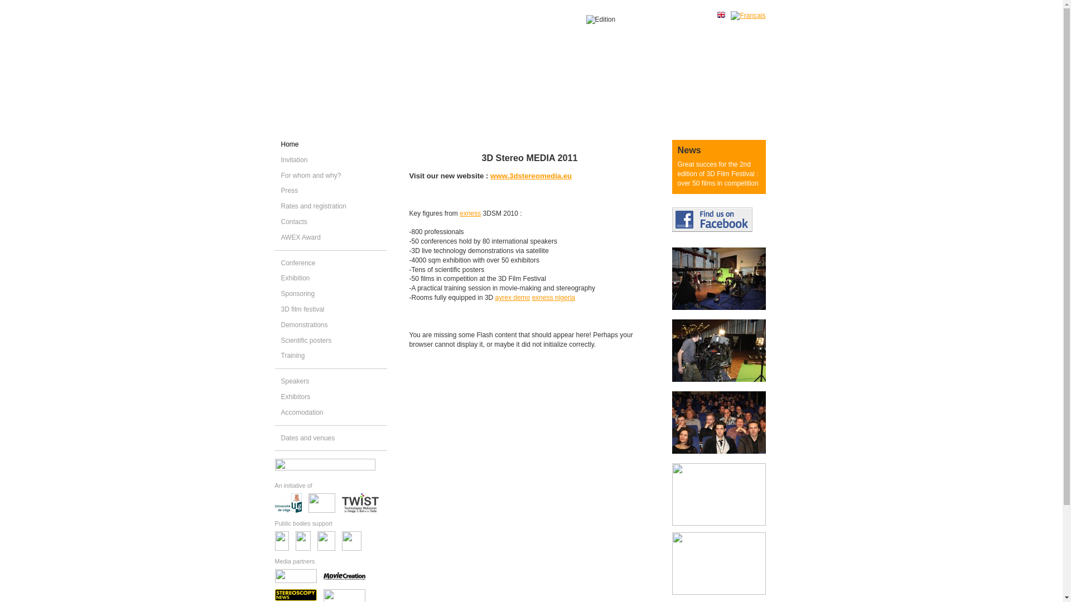 The height and width of the screenshot is (602, 1071). What do you see at coordinates (296, 278) in the screenshot?
I see `Exhibition` at bounding box center [296, 278].